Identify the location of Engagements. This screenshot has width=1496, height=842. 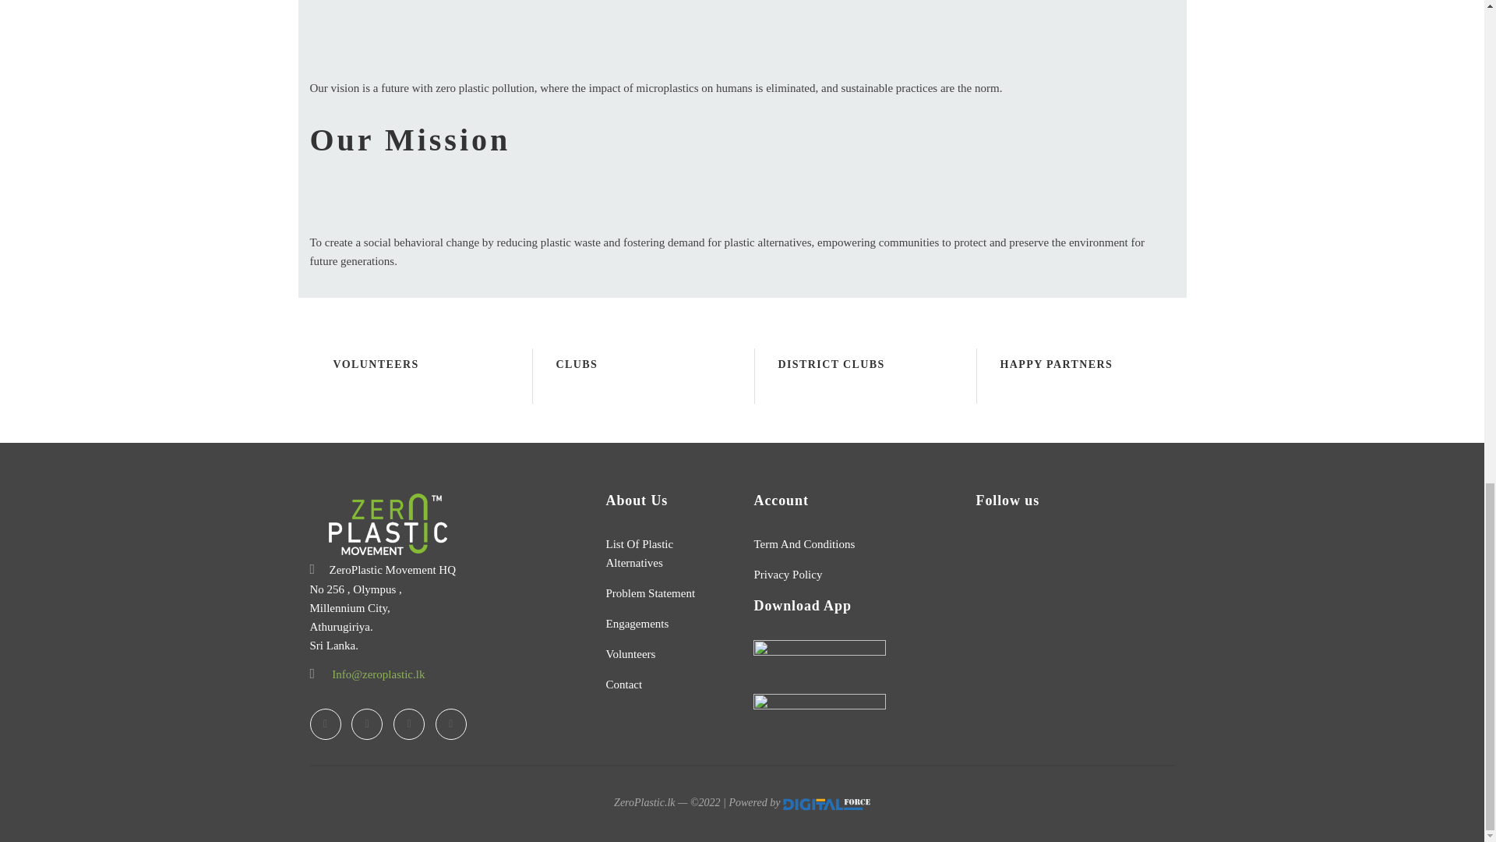
(637, 622).